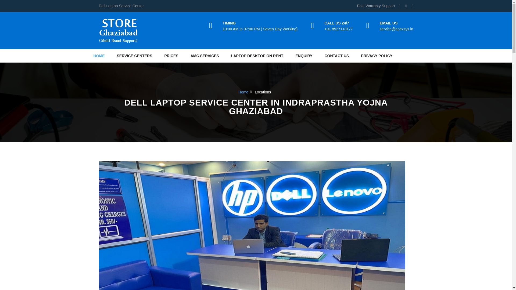 This screenshot has width=516, height=290. I want to click on SERVICE CENTERS, so click(134, 56).